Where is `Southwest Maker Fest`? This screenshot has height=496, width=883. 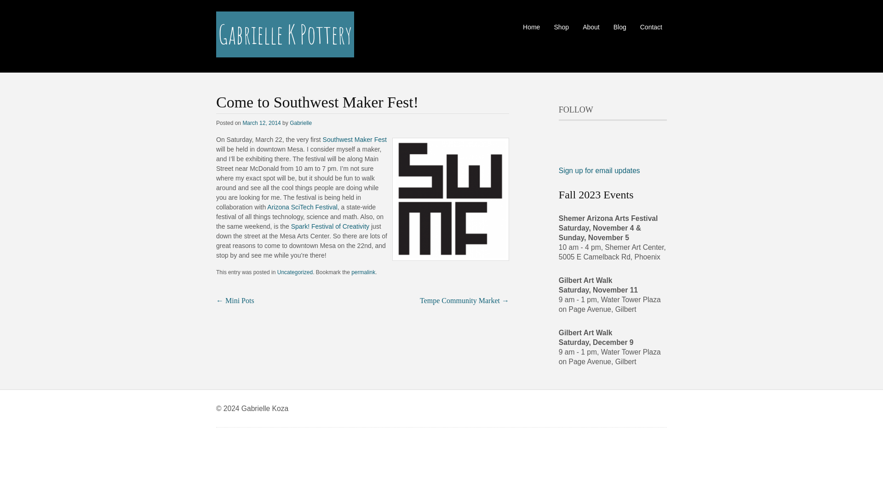
Southwest Maker Fest is located at coordinates (355, 140).